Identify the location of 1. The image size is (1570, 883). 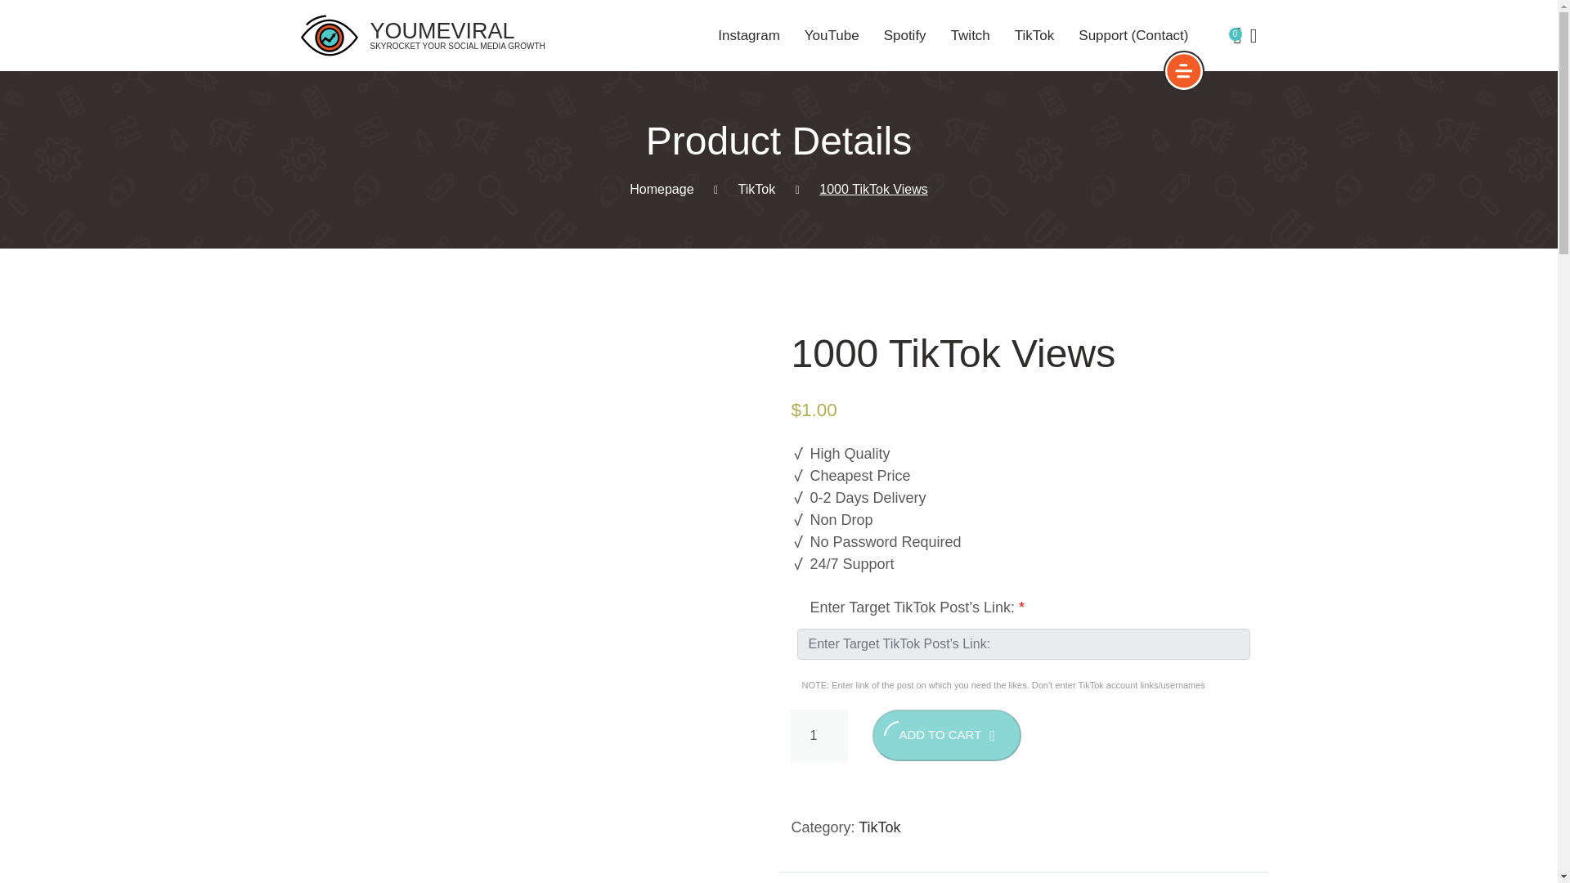
(819, 736).